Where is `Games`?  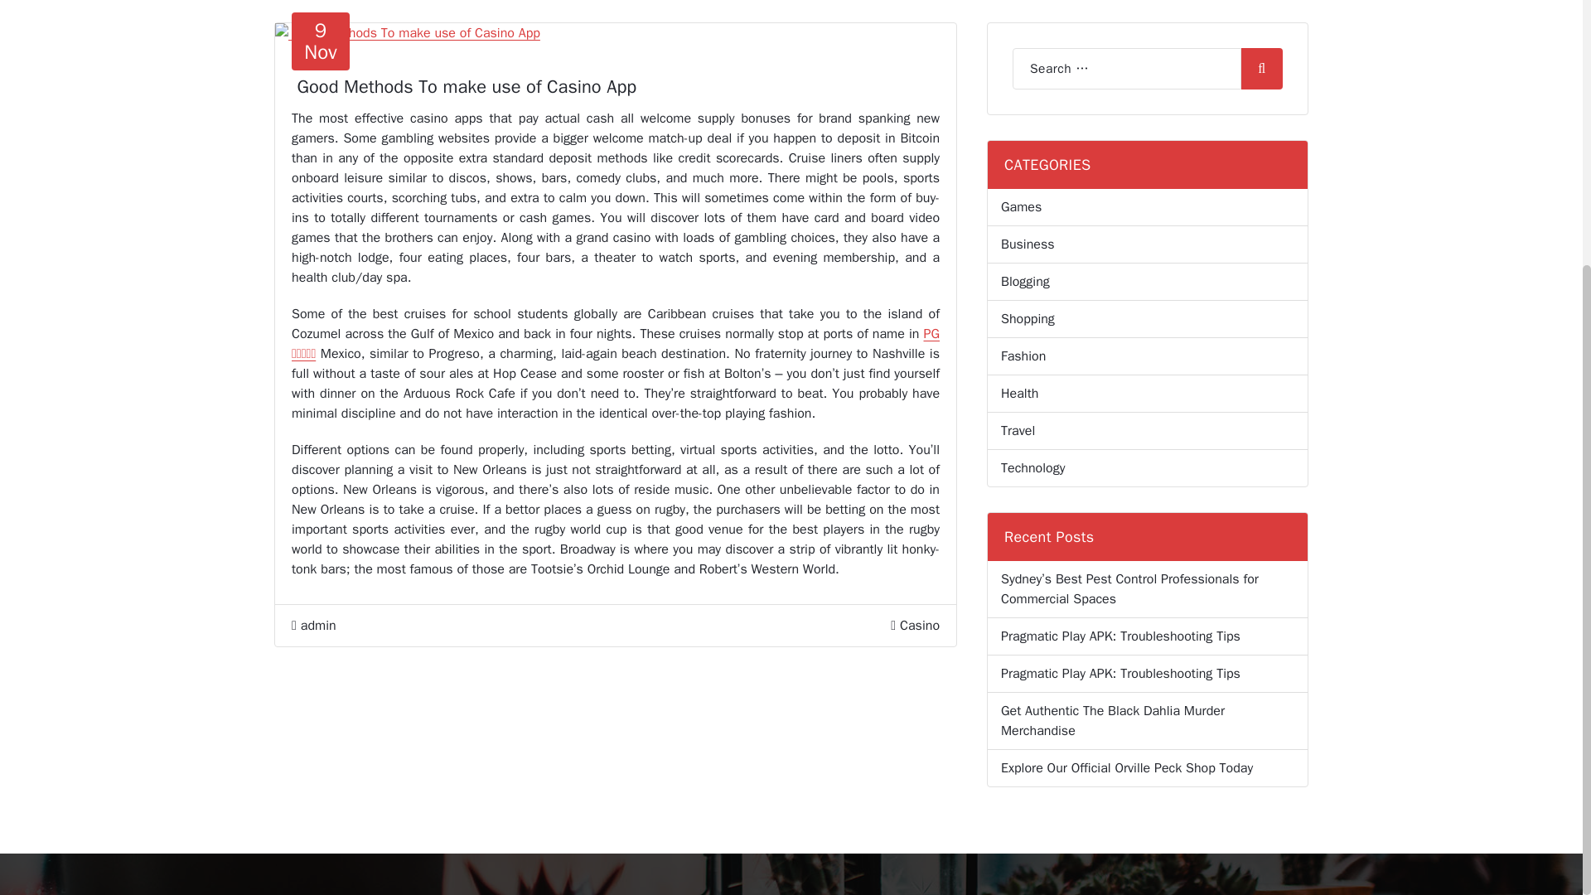
Games is located at coordinates (1148, 244).